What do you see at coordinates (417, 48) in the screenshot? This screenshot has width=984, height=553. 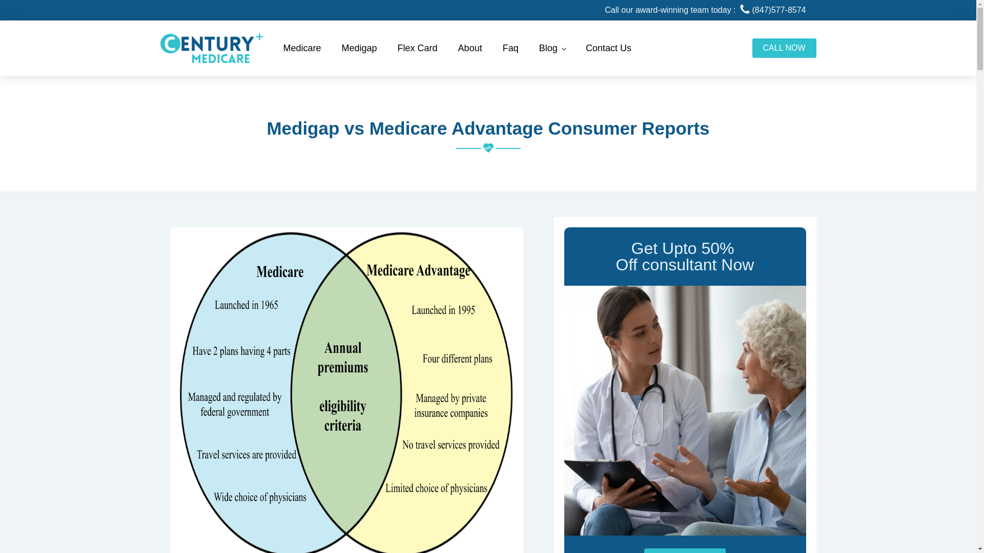 I see `Flex Card` at bounding box center [417, 48].